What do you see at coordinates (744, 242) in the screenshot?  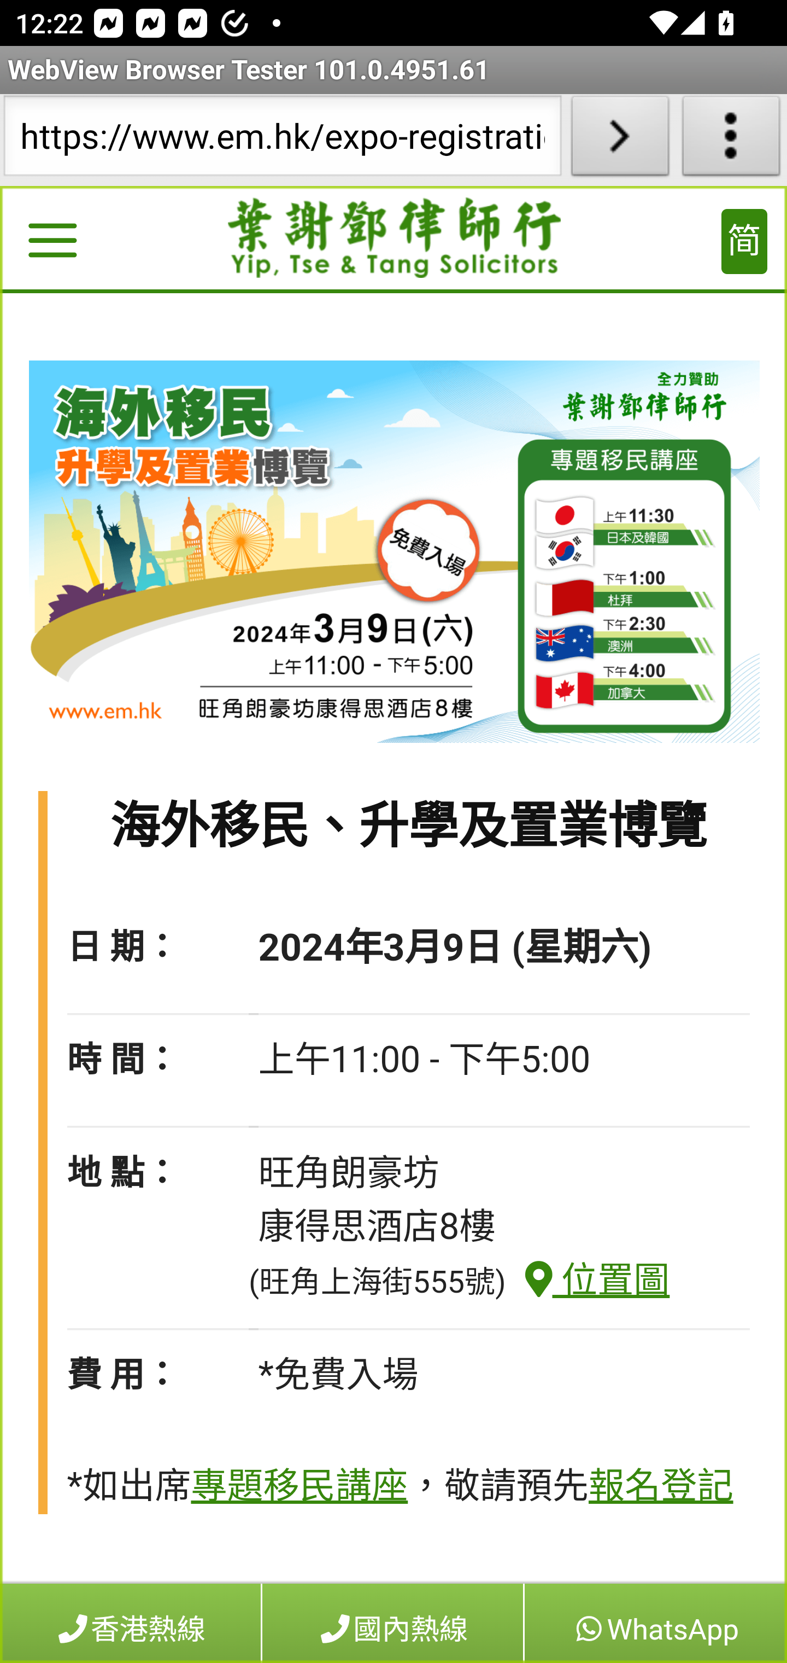 I see `简` at bounding box center [744, 242].